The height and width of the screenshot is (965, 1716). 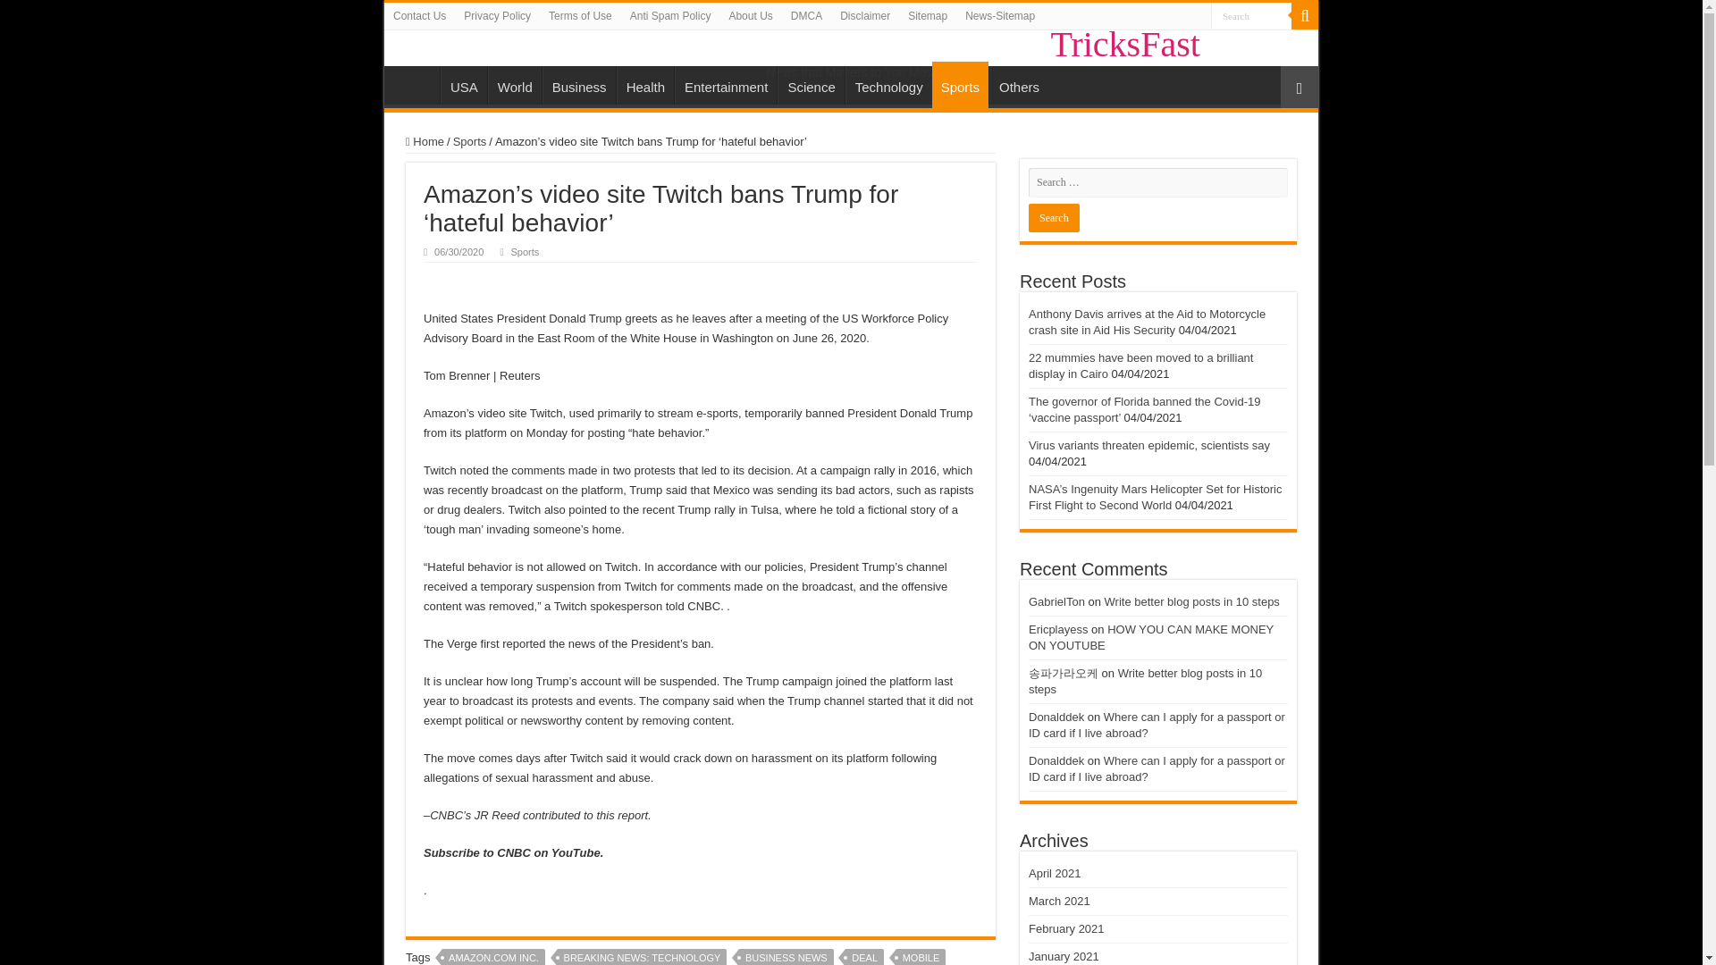 What do you see at coordinates (806, 16) in the screenshot?
I see `DMCA` at bounding box center [806, 16].